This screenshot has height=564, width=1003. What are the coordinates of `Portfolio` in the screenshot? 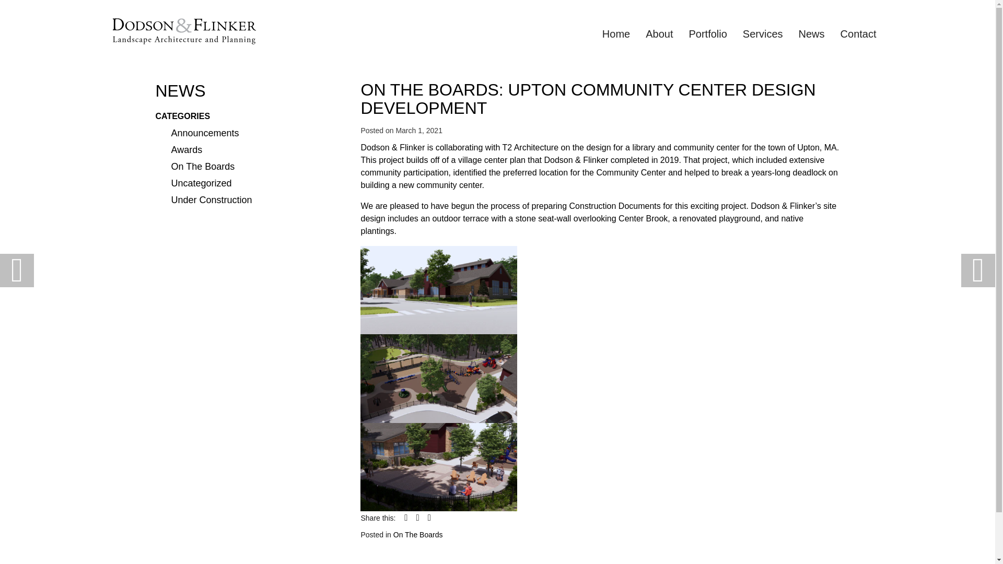 It's located at (707, 33).